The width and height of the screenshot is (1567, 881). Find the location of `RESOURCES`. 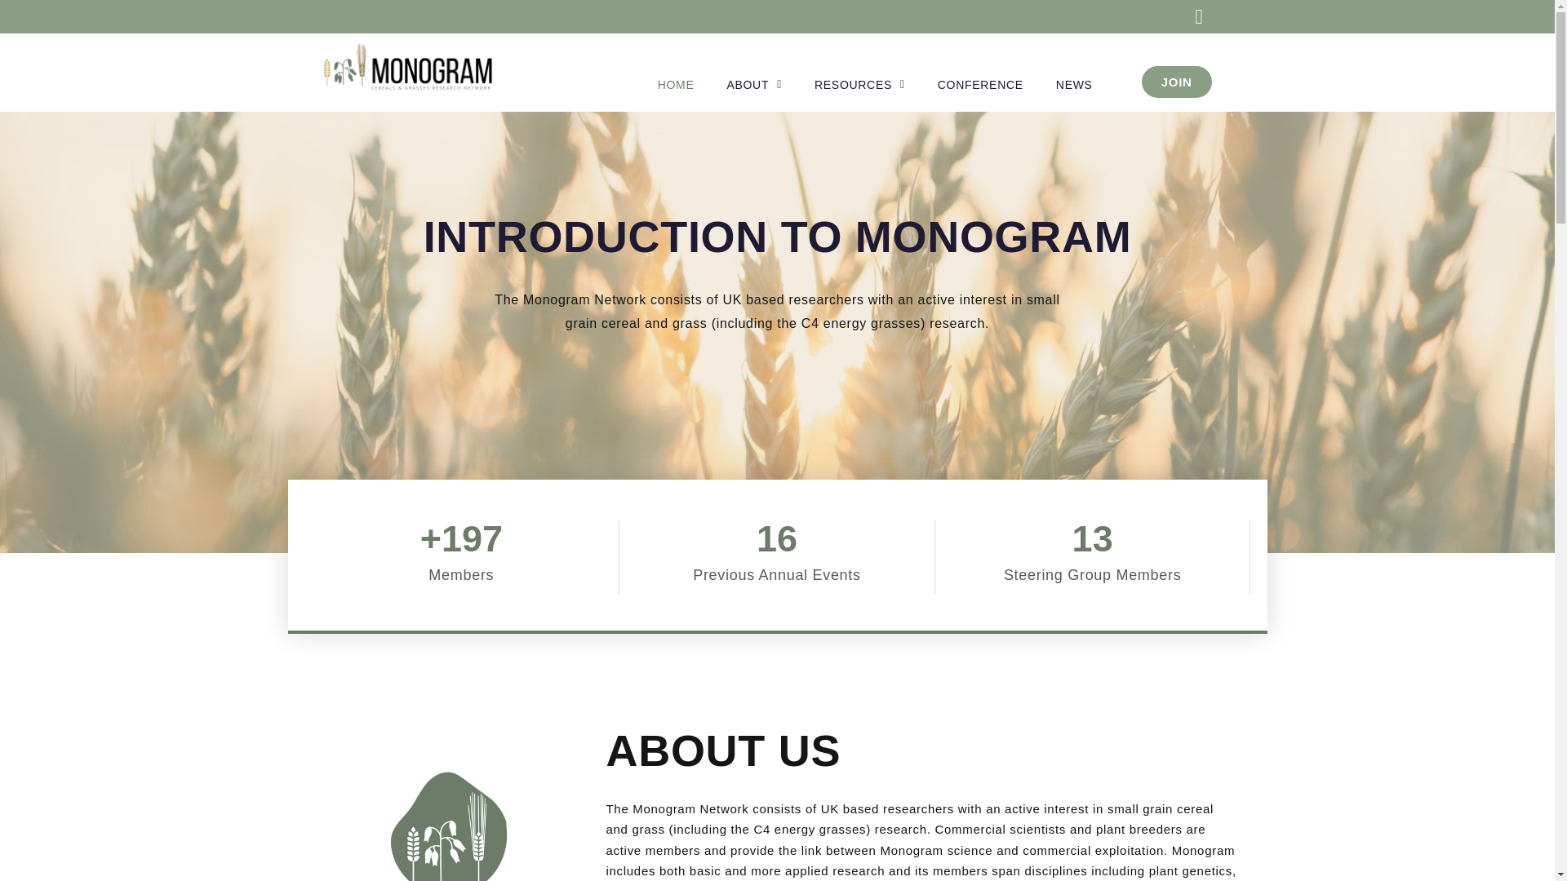

RESOURCES is located at coordinates (859, 85).